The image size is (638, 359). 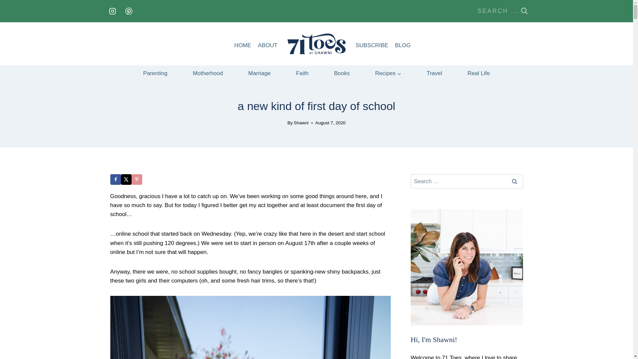 What do you see at coordinates (515, 181) in the screenshot?
I see `Search` at bounding box center [515, 181].